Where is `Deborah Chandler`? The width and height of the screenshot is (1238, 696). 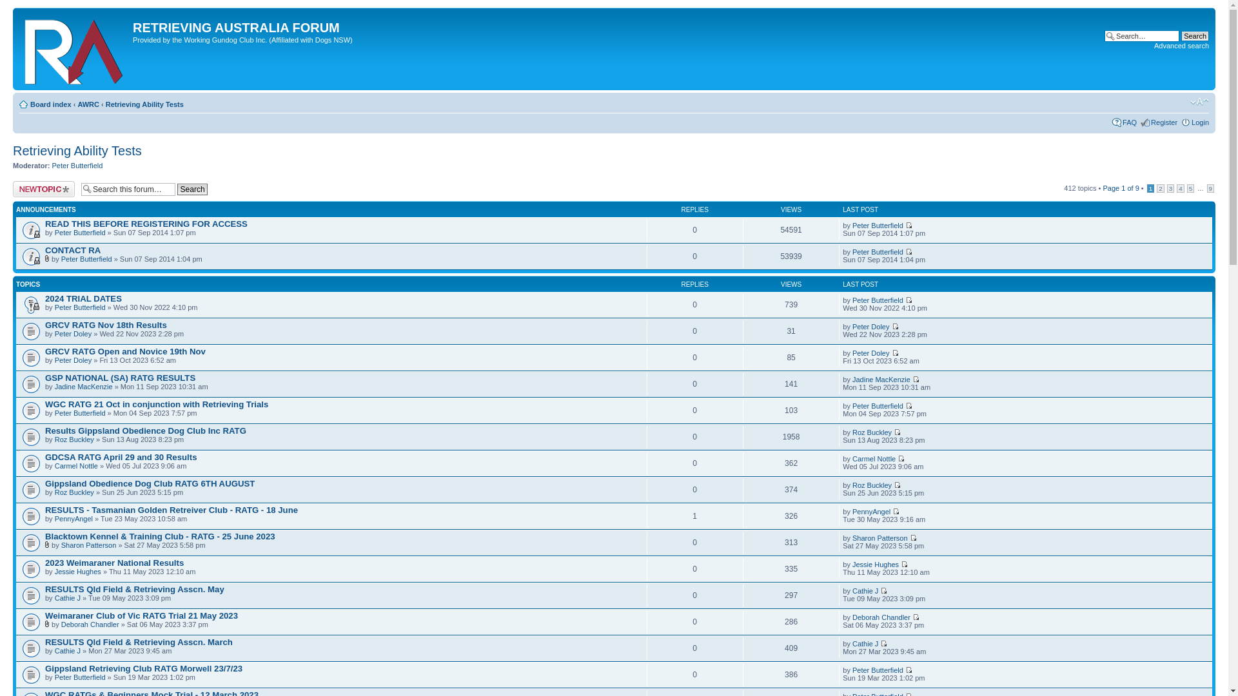
Deborah Chandler is located at coordinates (881, 617).